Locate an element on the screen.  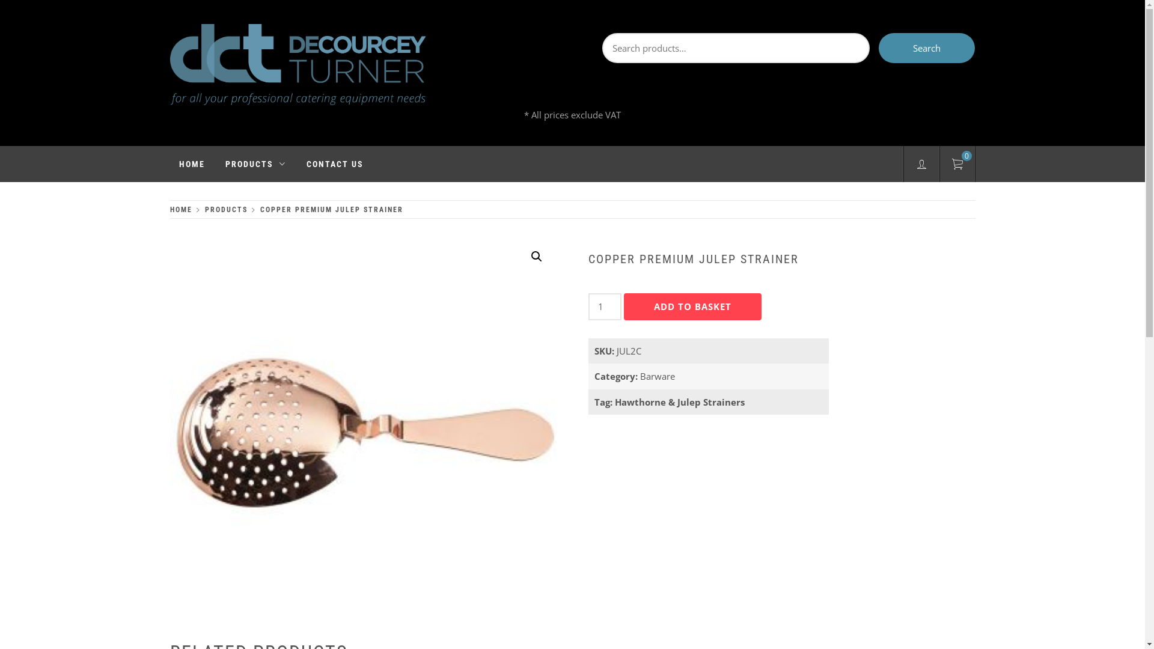
DECOURCEY TURNER is located at coordinates (248, 130).